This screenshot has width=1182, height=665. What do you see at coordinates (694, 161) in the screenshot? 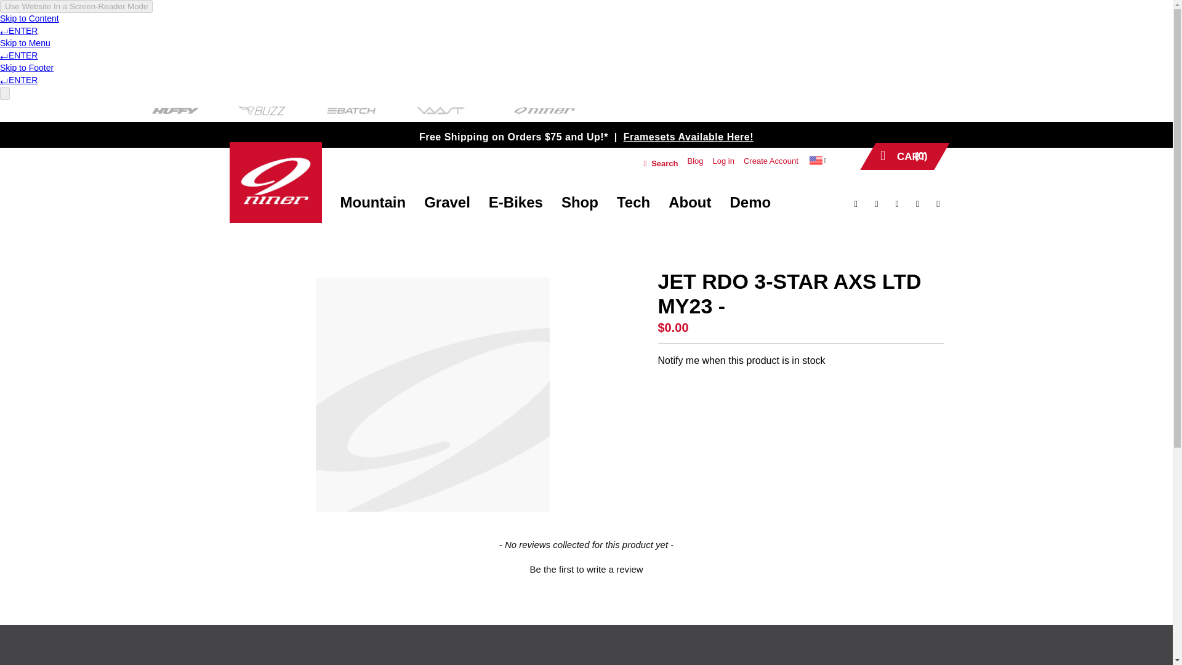
I see `Blog` at bounding box center [694, 161].